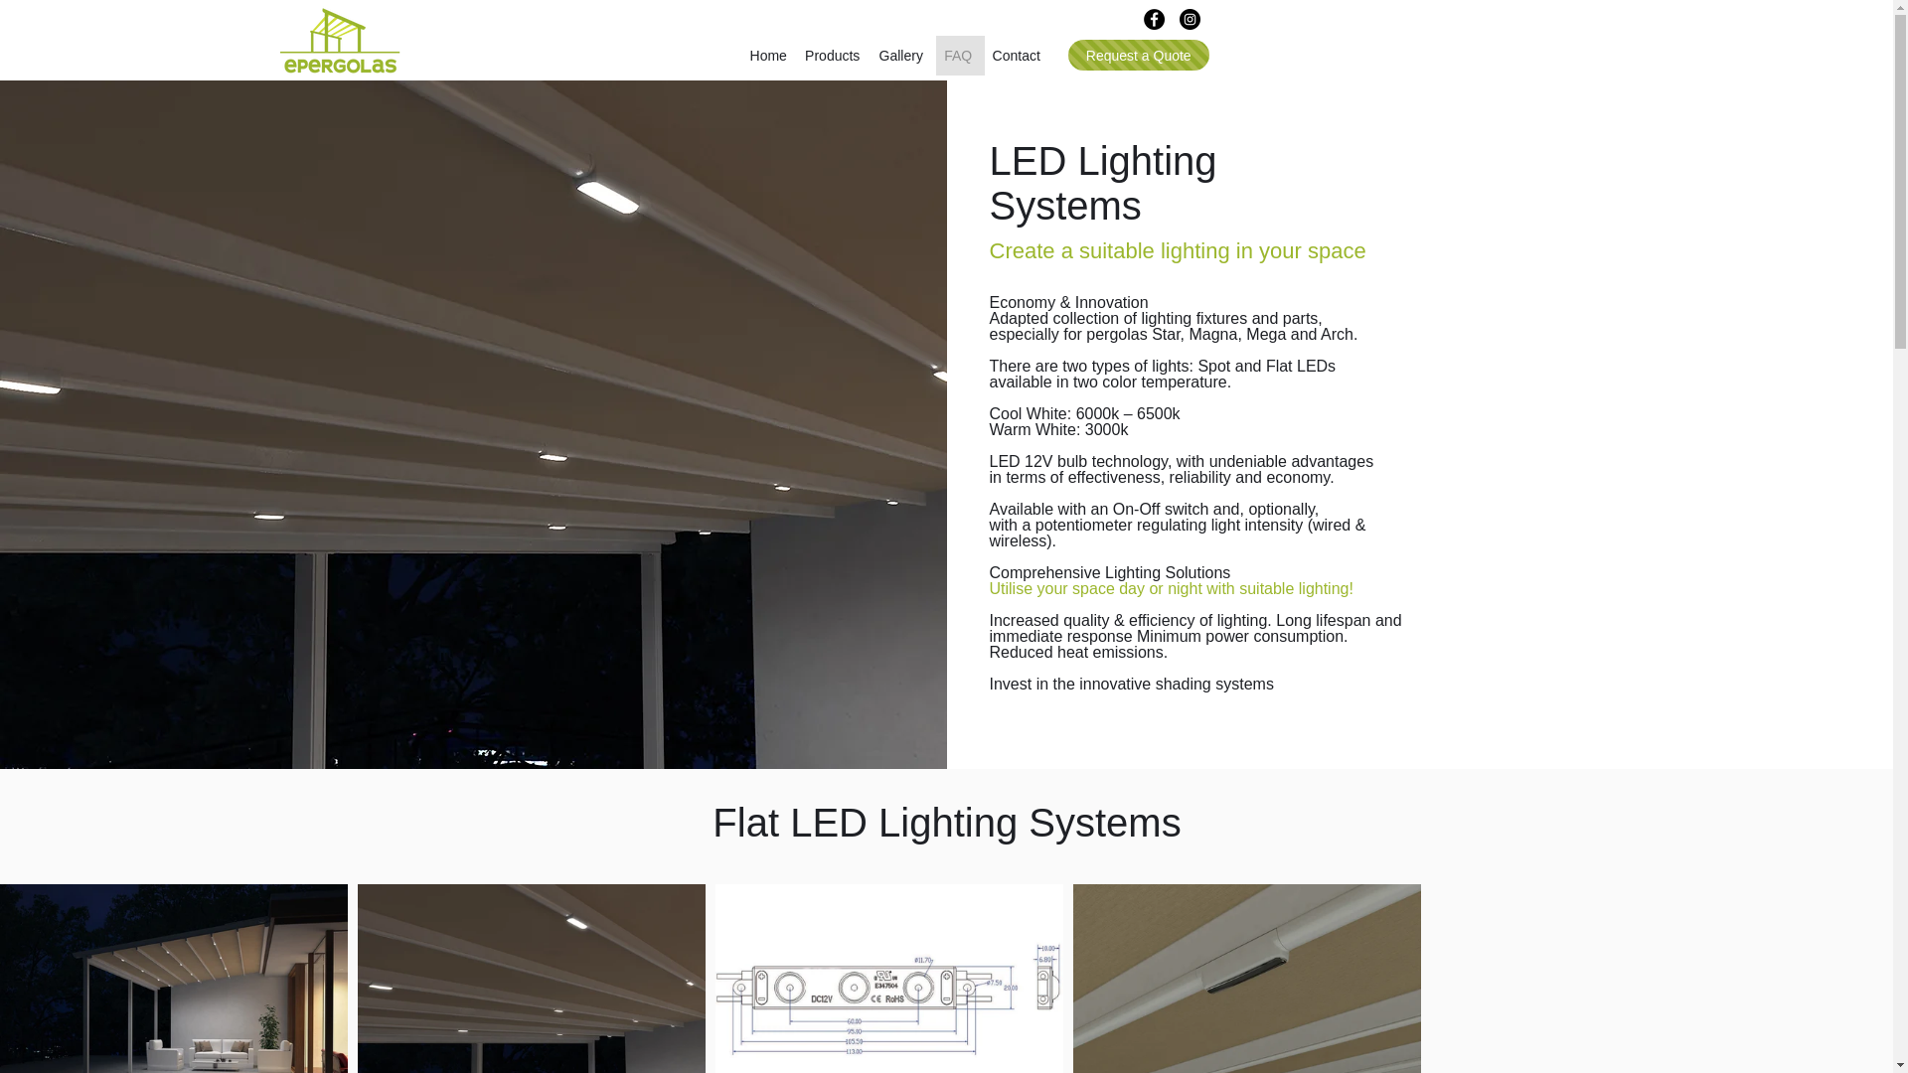 The width and height of the screenshot is (1908, 1073). Describe the element at coordinates (835, 55) in the screenshot. I see `Products` at that location.